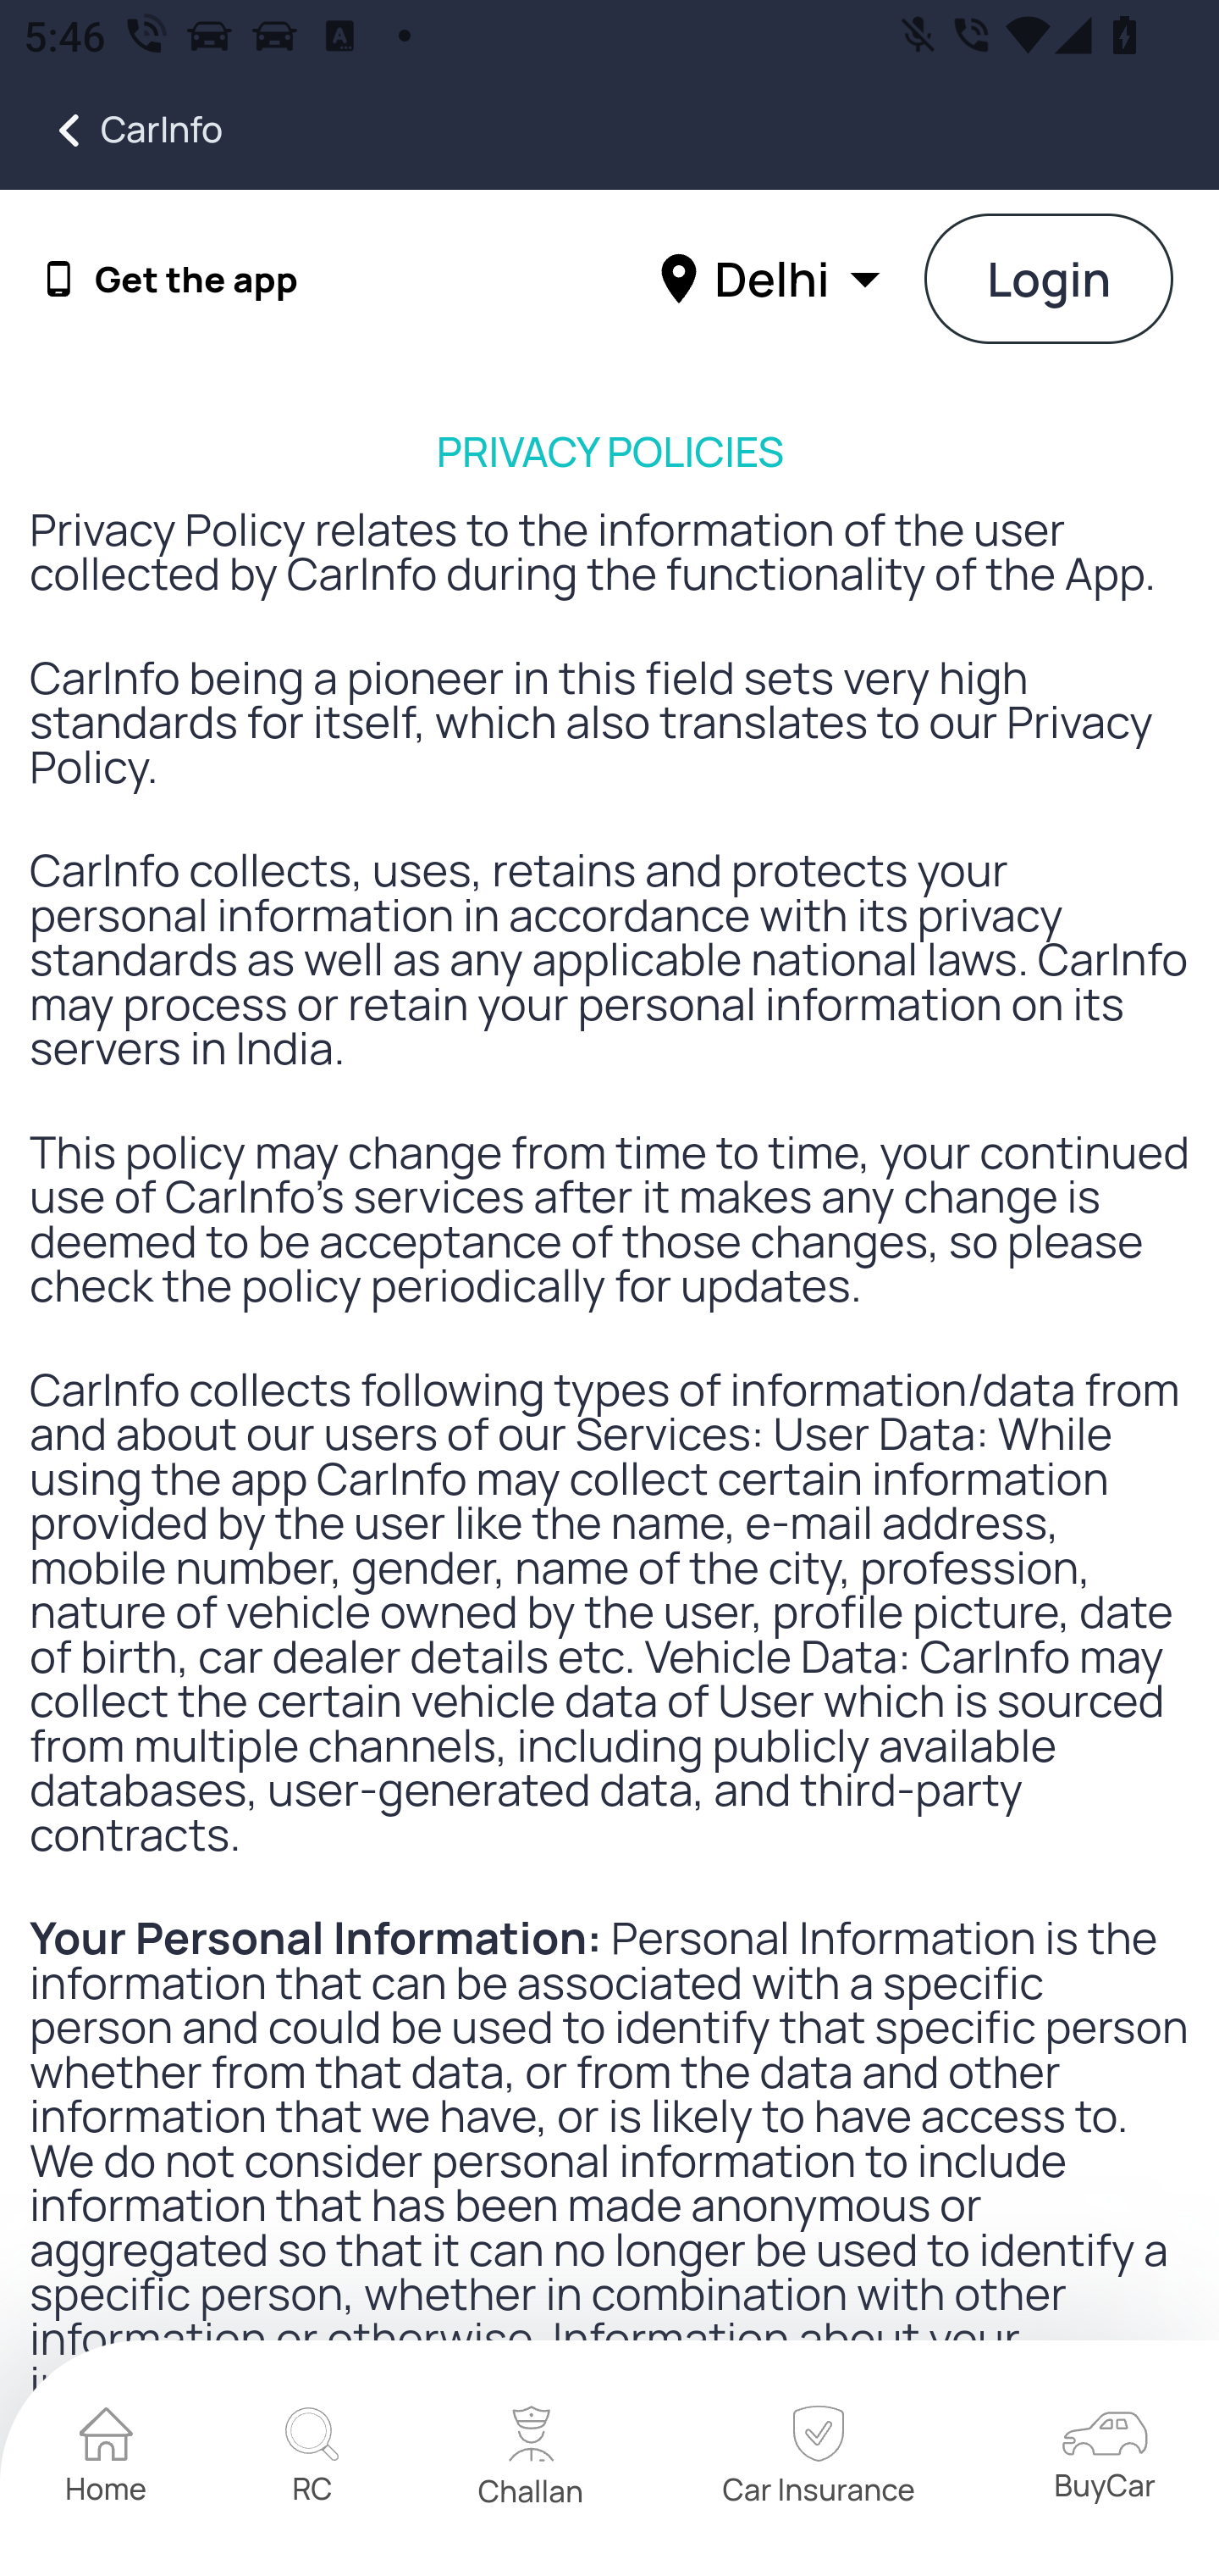  I want to click on home Challan home Challan, so click(532, 2459).